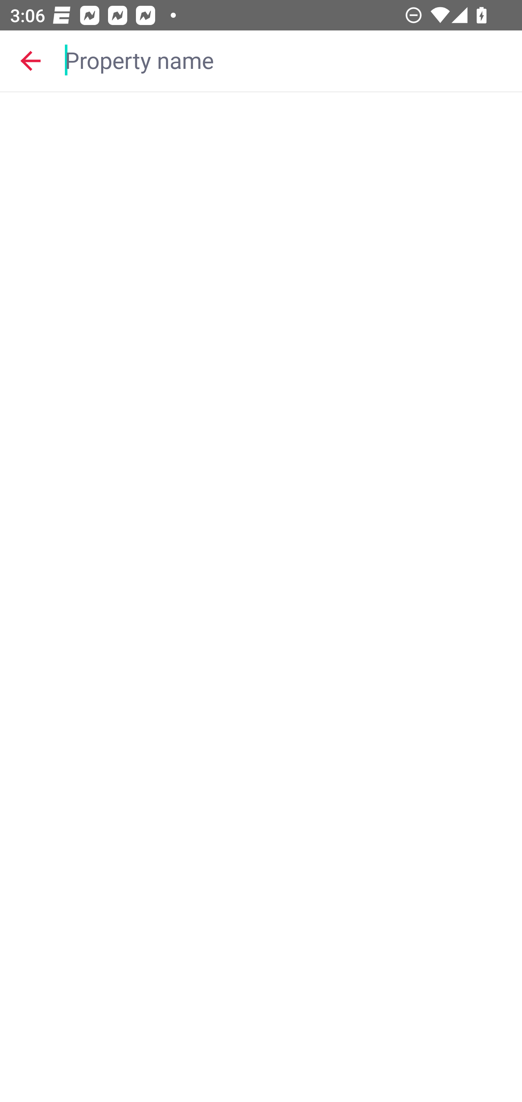 The image size is (522, 1102). I want to click on Property name, , so click(286, 60).